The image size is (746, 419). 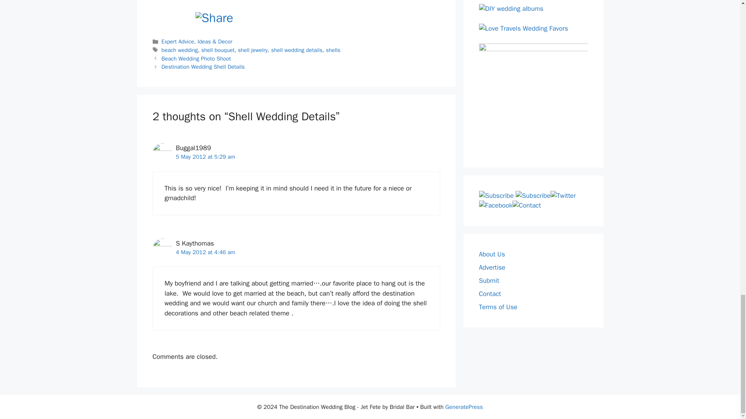 I want to click on Warm Up with These Winter Cocktails, so click(x=371, y=2).